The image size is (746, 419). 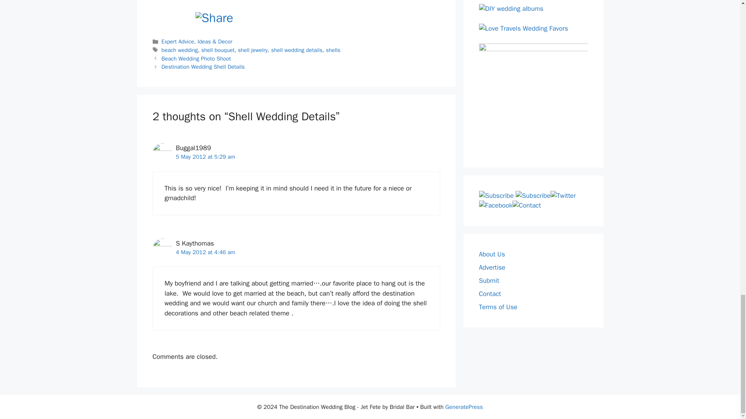 I want to click on Warm Up with These Winter Cocktails, so click(x=371, y=2).